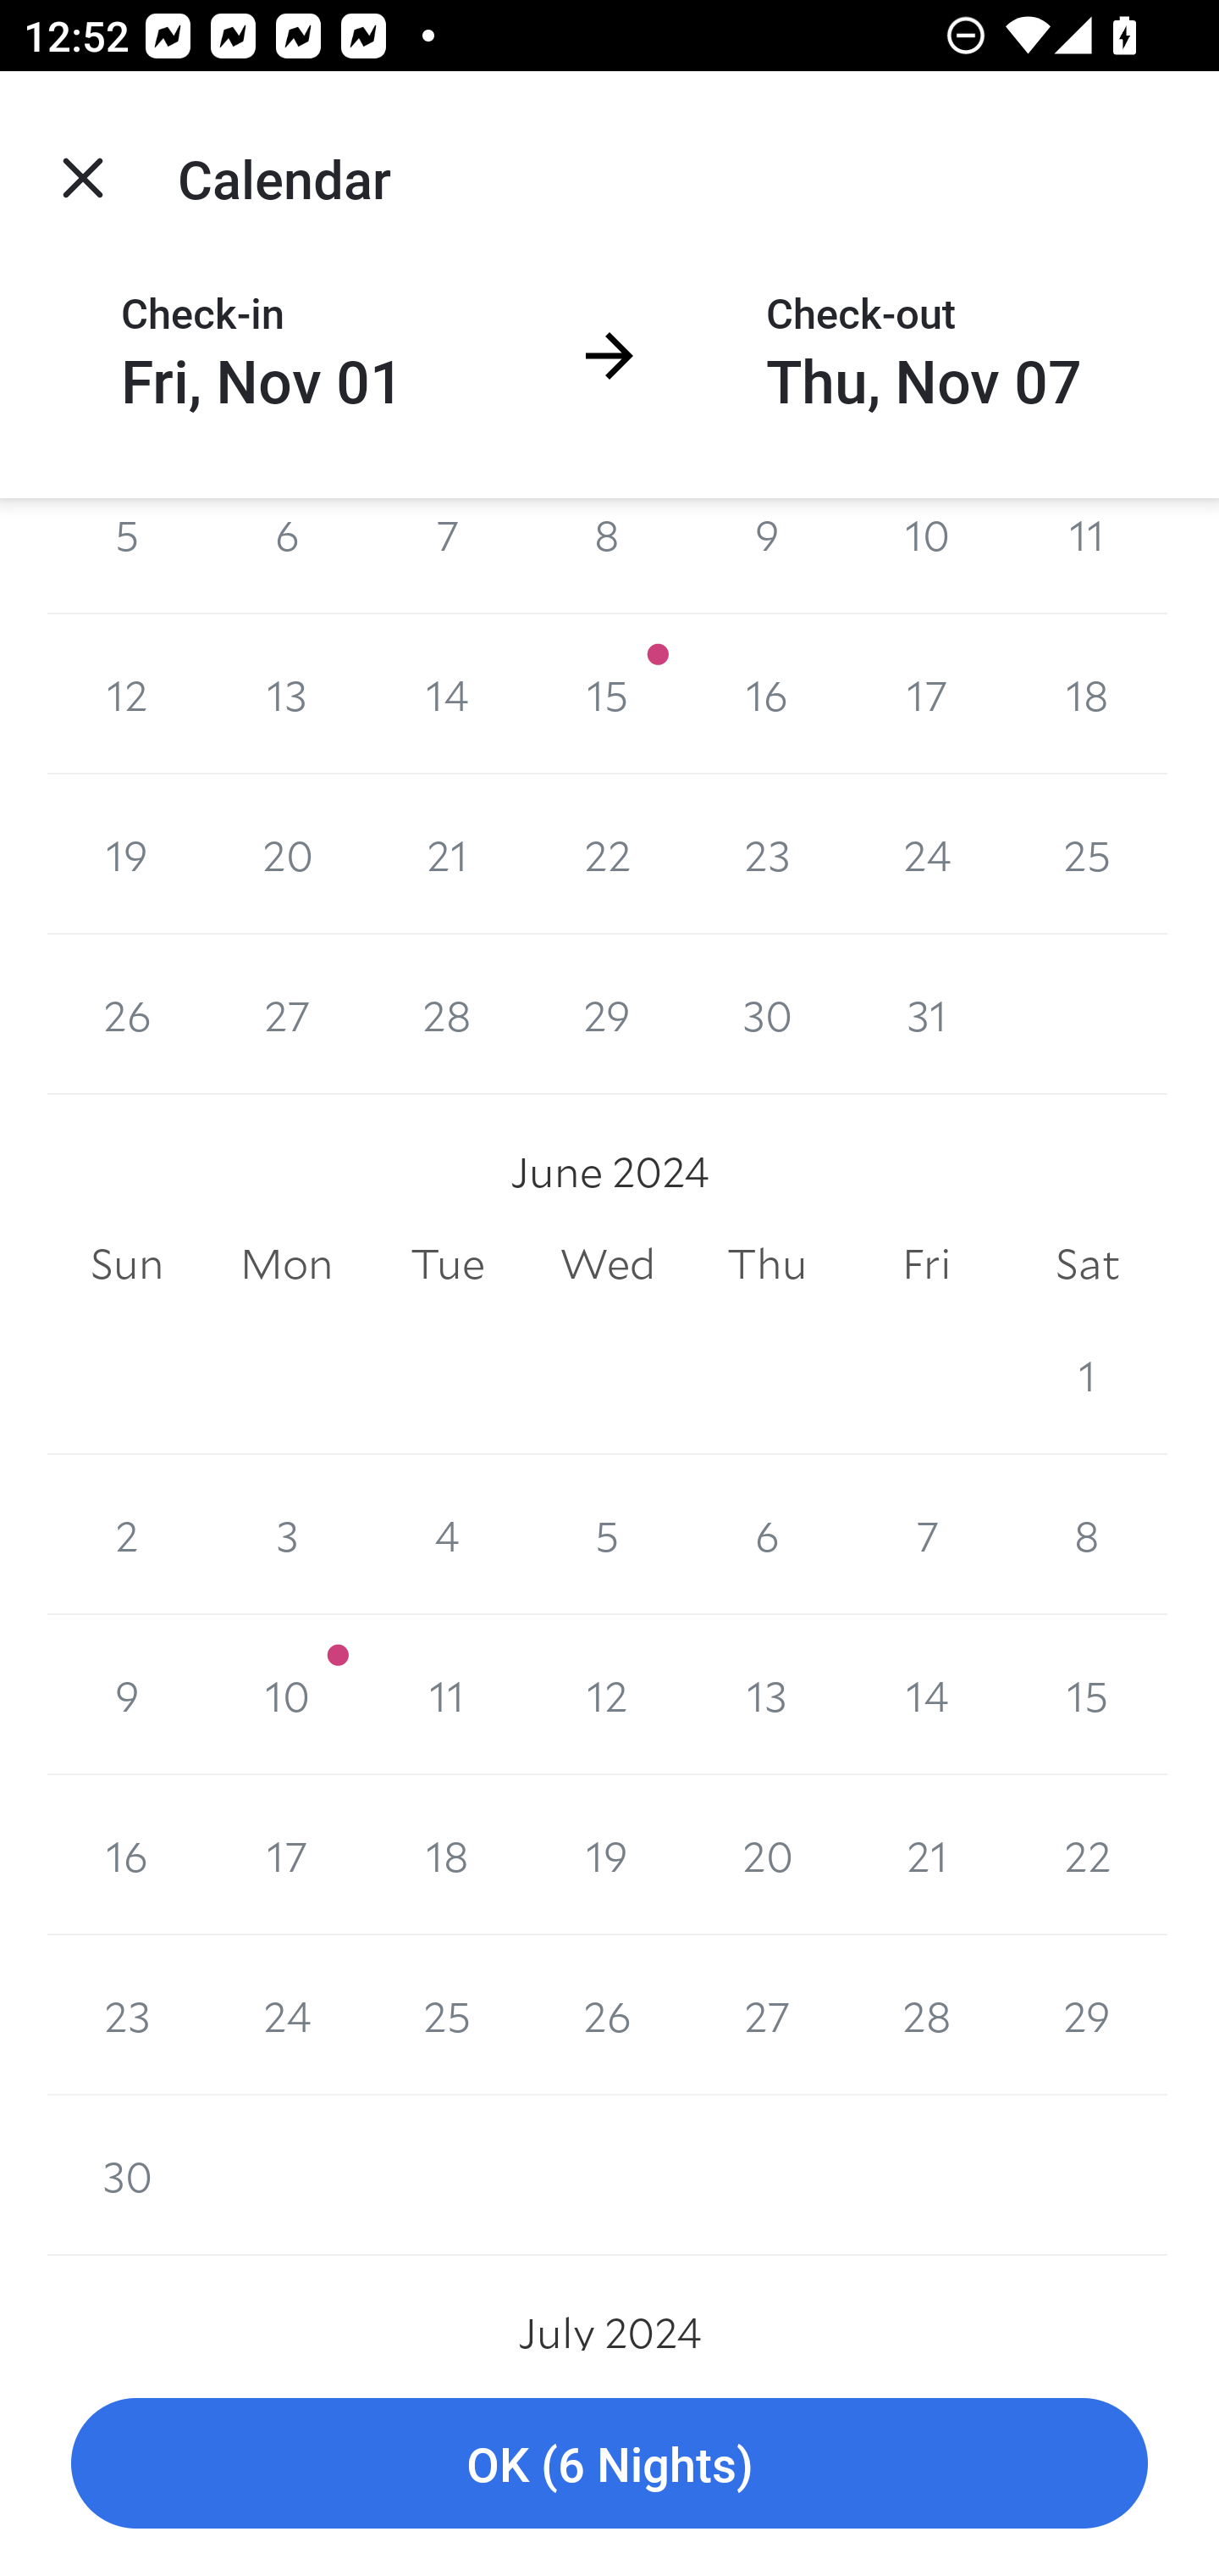  Describe the element at coordinates (767, 1695) in the screenshot. I see `13 13 June 2024` at that location.